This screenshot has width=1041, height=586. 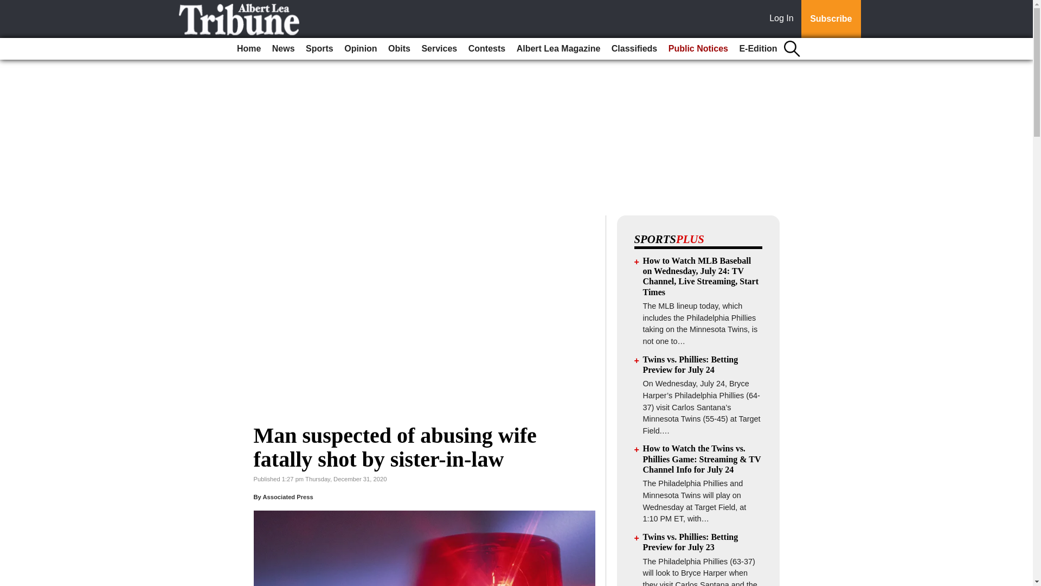 I want to click on Subscribe, so click(x=831, y=19).